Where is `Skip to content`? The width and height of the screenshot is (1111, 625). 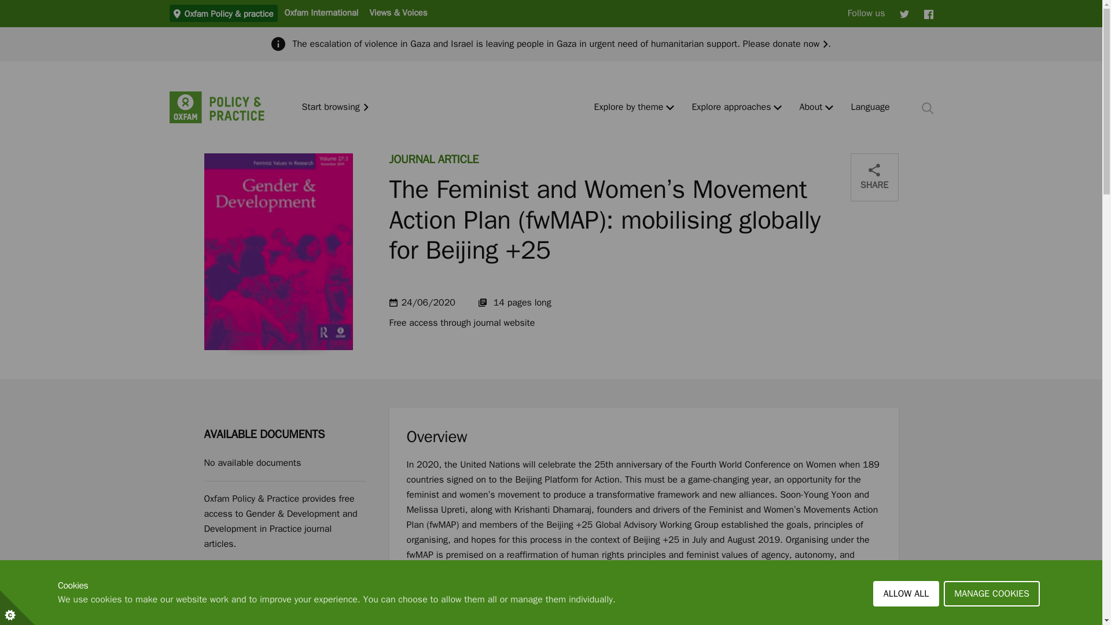
Skip to content is located at coordinates (9, 5).